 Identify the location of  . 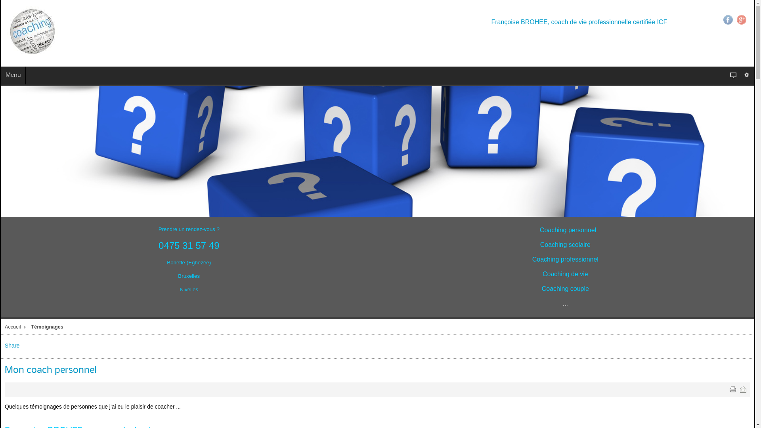
(743, 390).